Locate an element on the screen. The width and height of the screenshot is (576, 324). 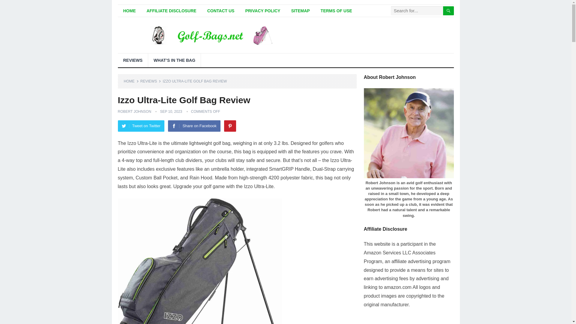
PRIVACY POLICY is located at coordinates (262, 11).